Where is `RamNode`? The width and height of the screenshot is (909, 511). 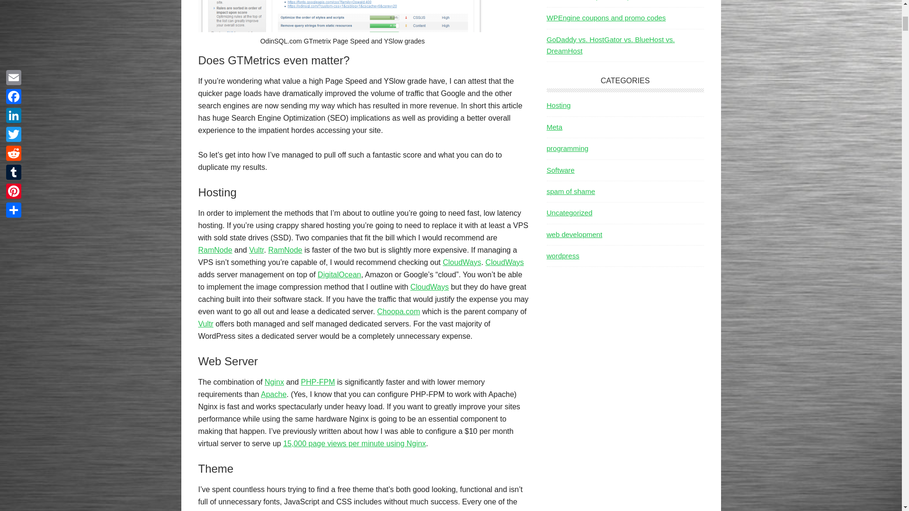 RamNode is located at coordinates (215, 250).